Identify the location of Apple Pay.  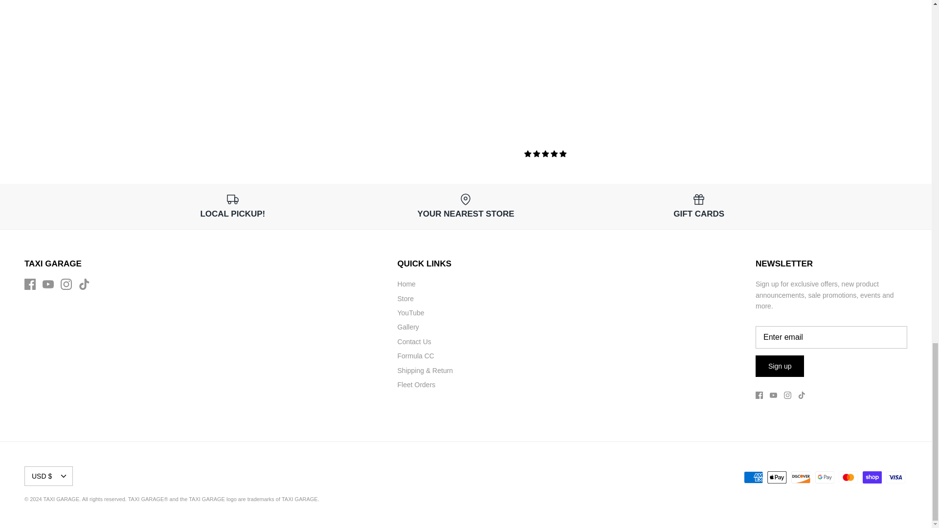
(777, 477).